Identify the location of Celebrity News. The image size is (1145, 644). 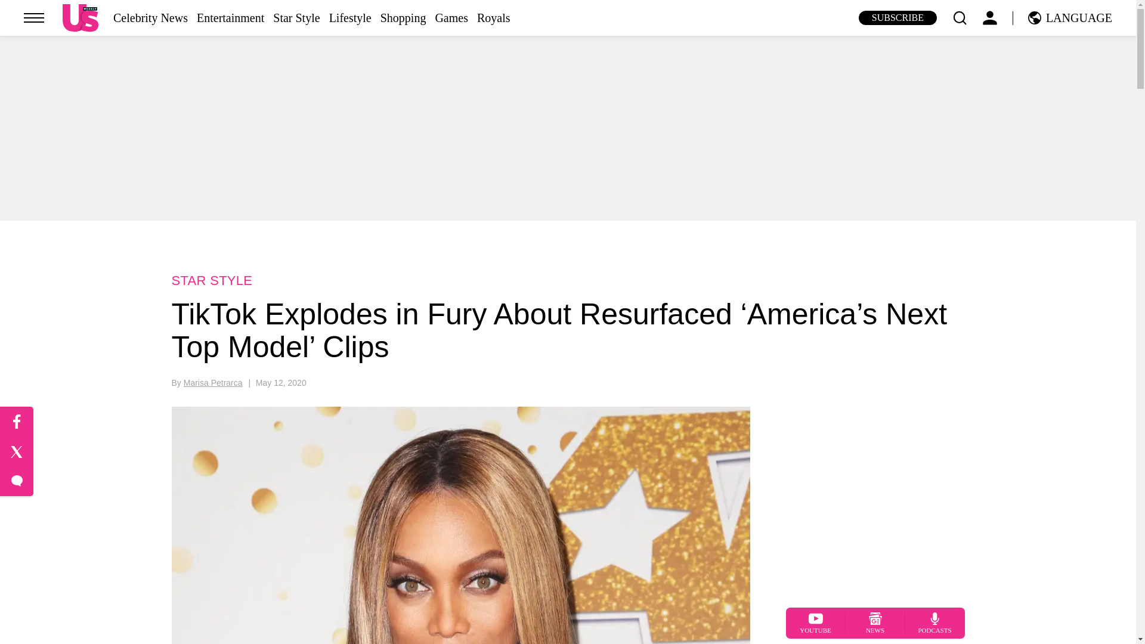
(150, 18).